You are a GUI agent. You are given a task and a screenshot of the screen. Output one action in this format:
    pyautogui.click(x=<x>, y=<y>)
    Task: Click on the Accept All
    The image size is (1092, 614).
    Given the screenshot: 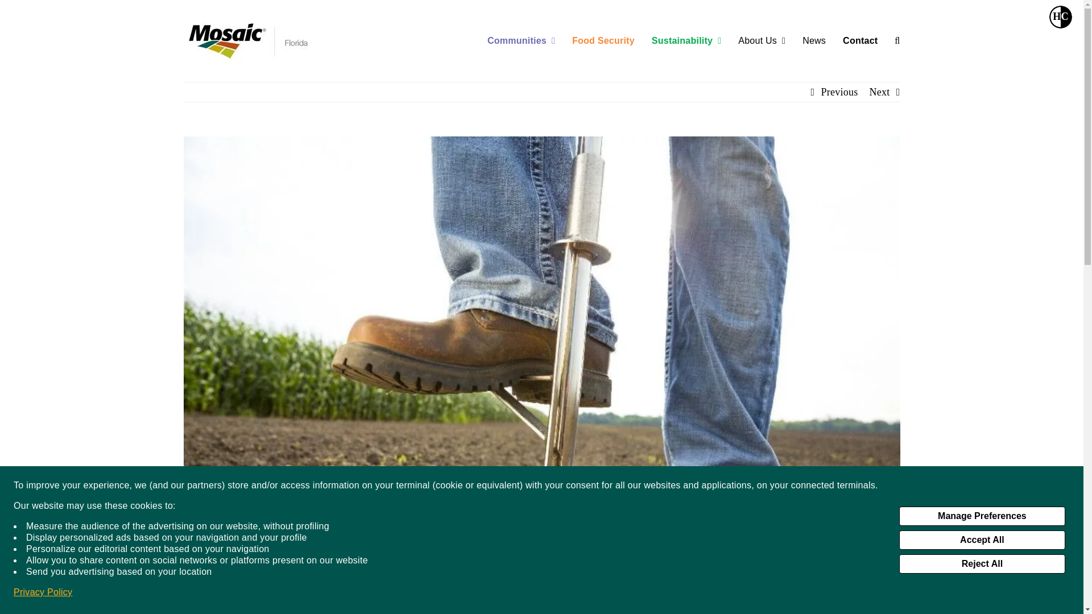 What is the action you would take?
    pyautogui.click(x=982, y=540)
    